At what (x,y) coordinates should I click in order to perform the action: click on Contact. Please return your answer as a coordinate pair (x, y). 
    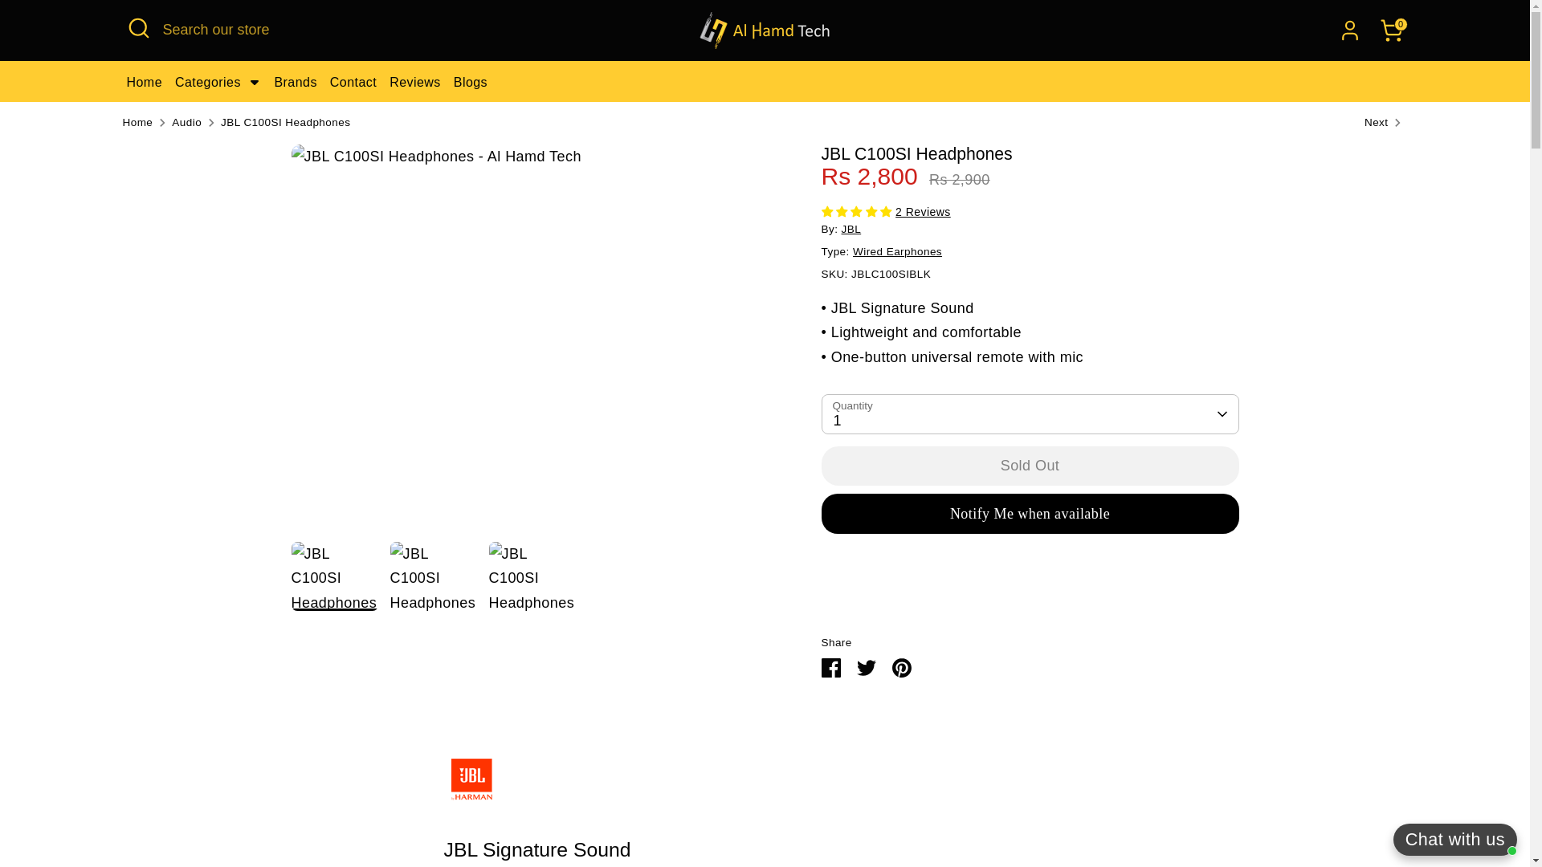
    Looking at the image, I should click on (353, 82).